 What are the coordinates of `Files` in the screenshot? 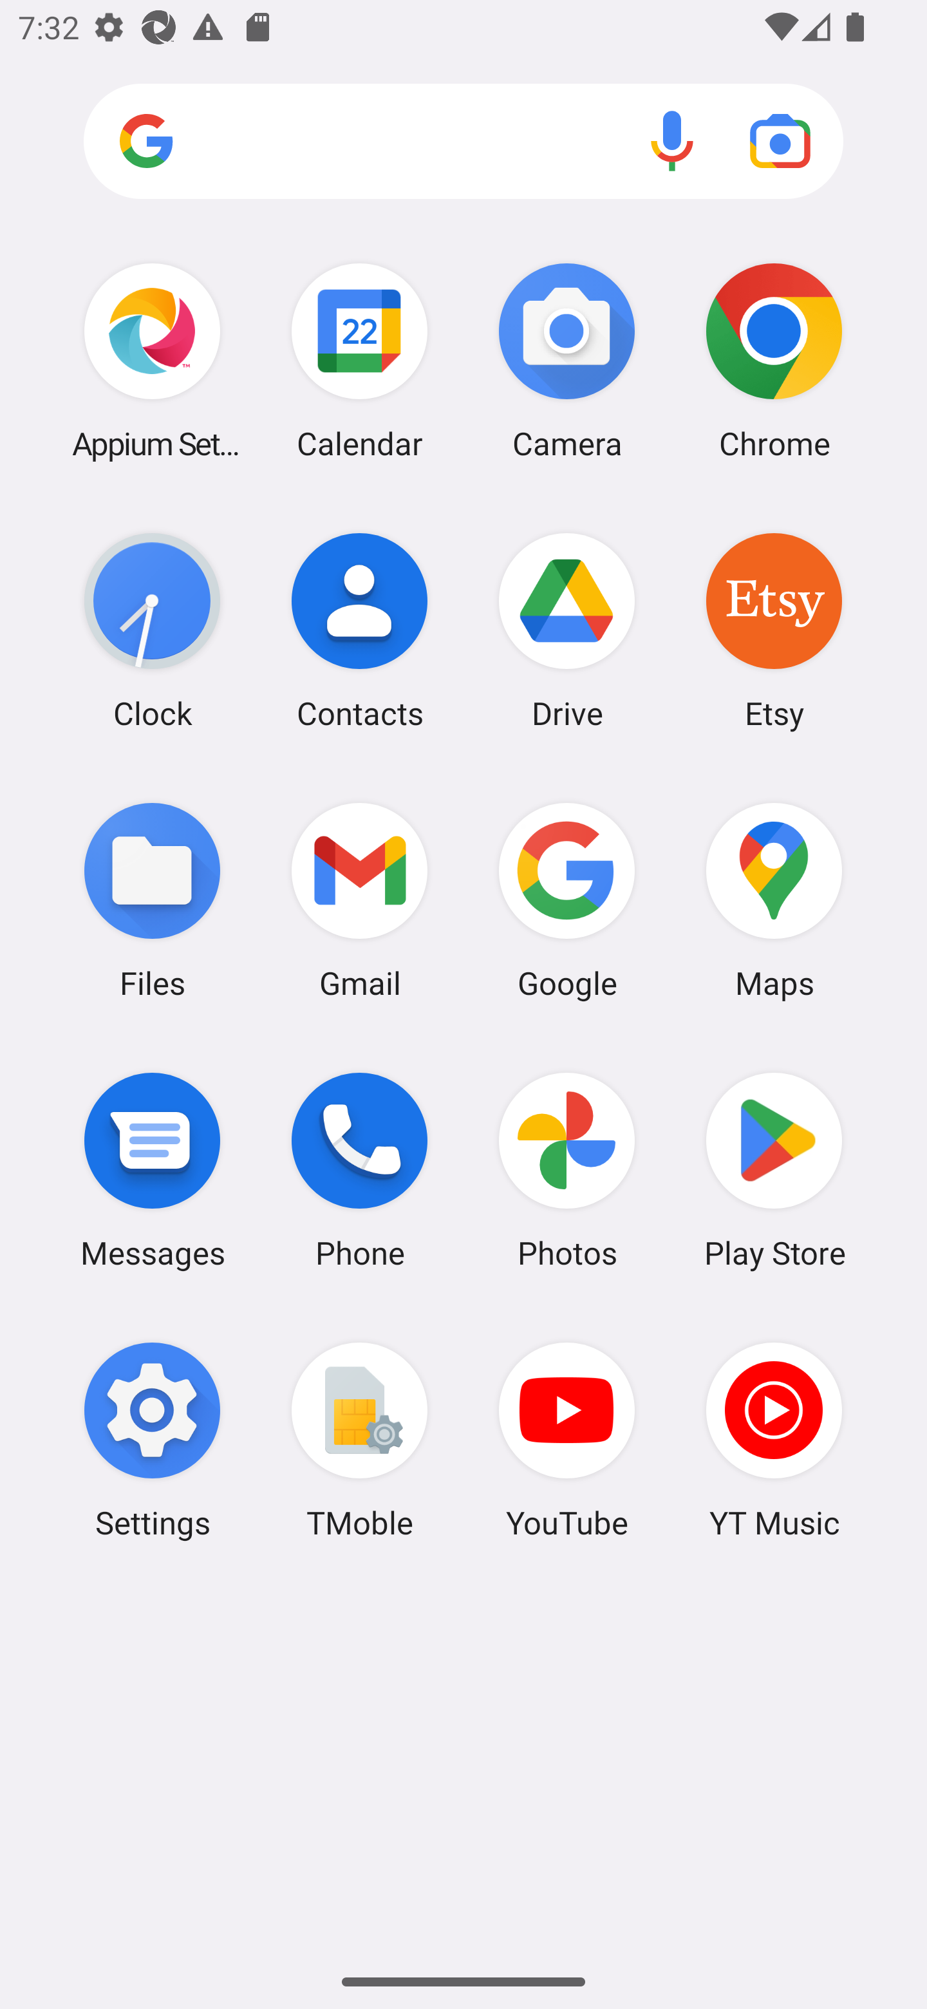 It's located at (152, 900).